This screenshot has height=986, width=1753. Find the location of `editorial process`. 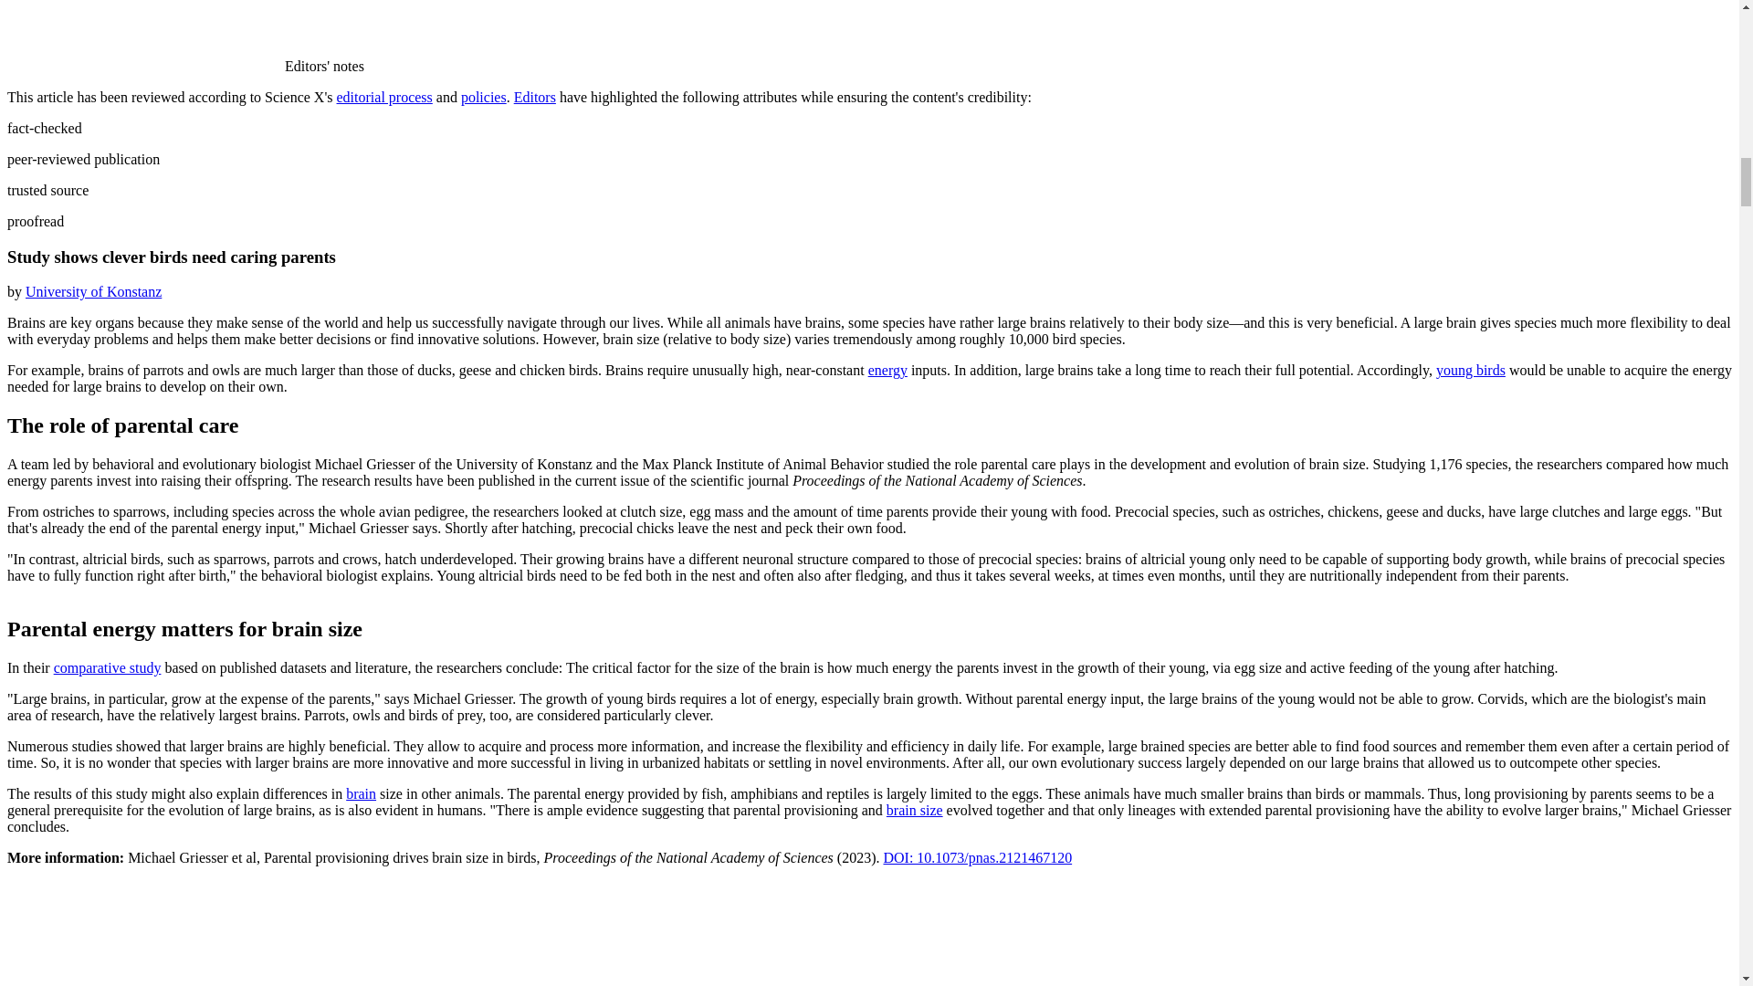

editorial process is located at coordinates (384, 97).